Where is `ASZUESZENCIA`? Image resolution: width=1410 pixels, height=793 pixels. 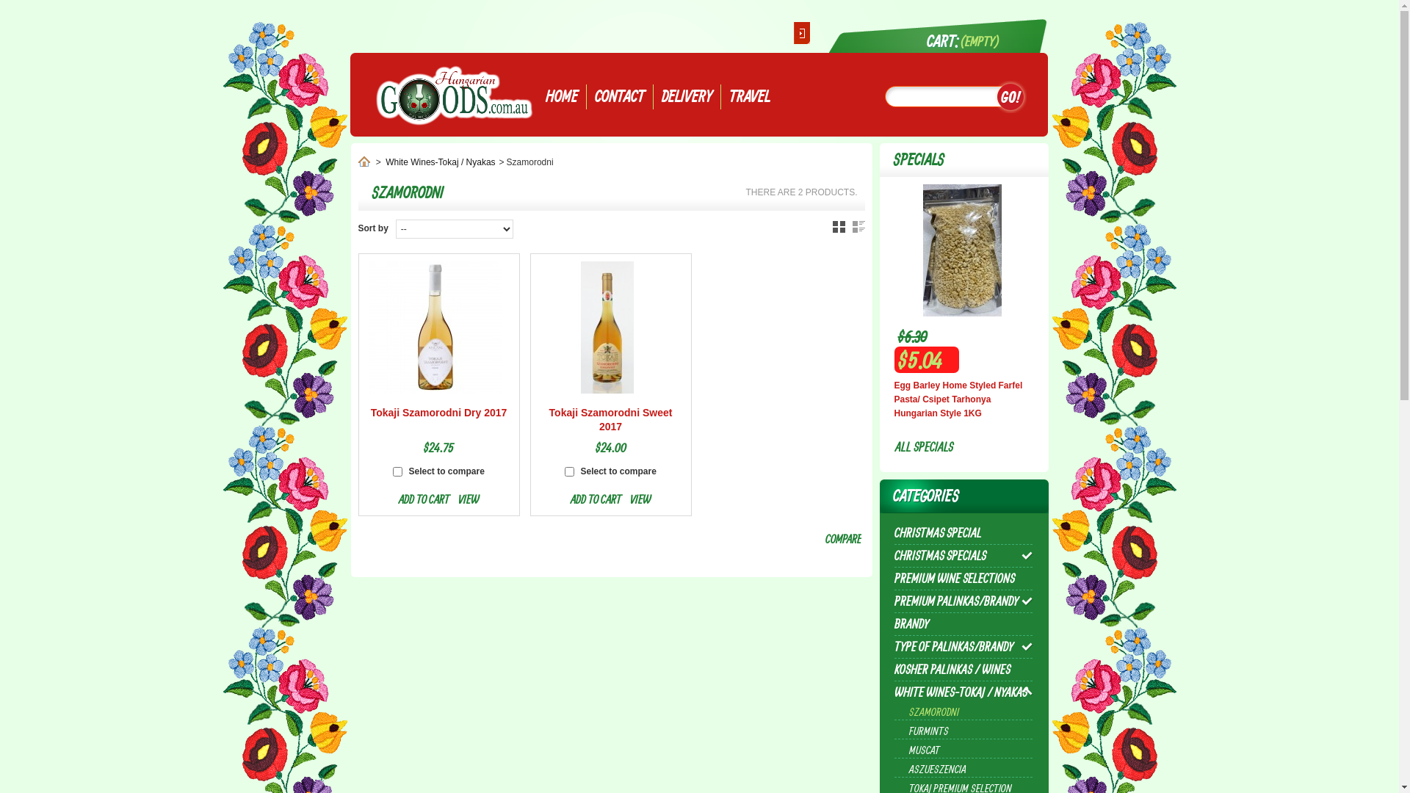 ASZUESZENCIA is located at coordinates (938, 770).